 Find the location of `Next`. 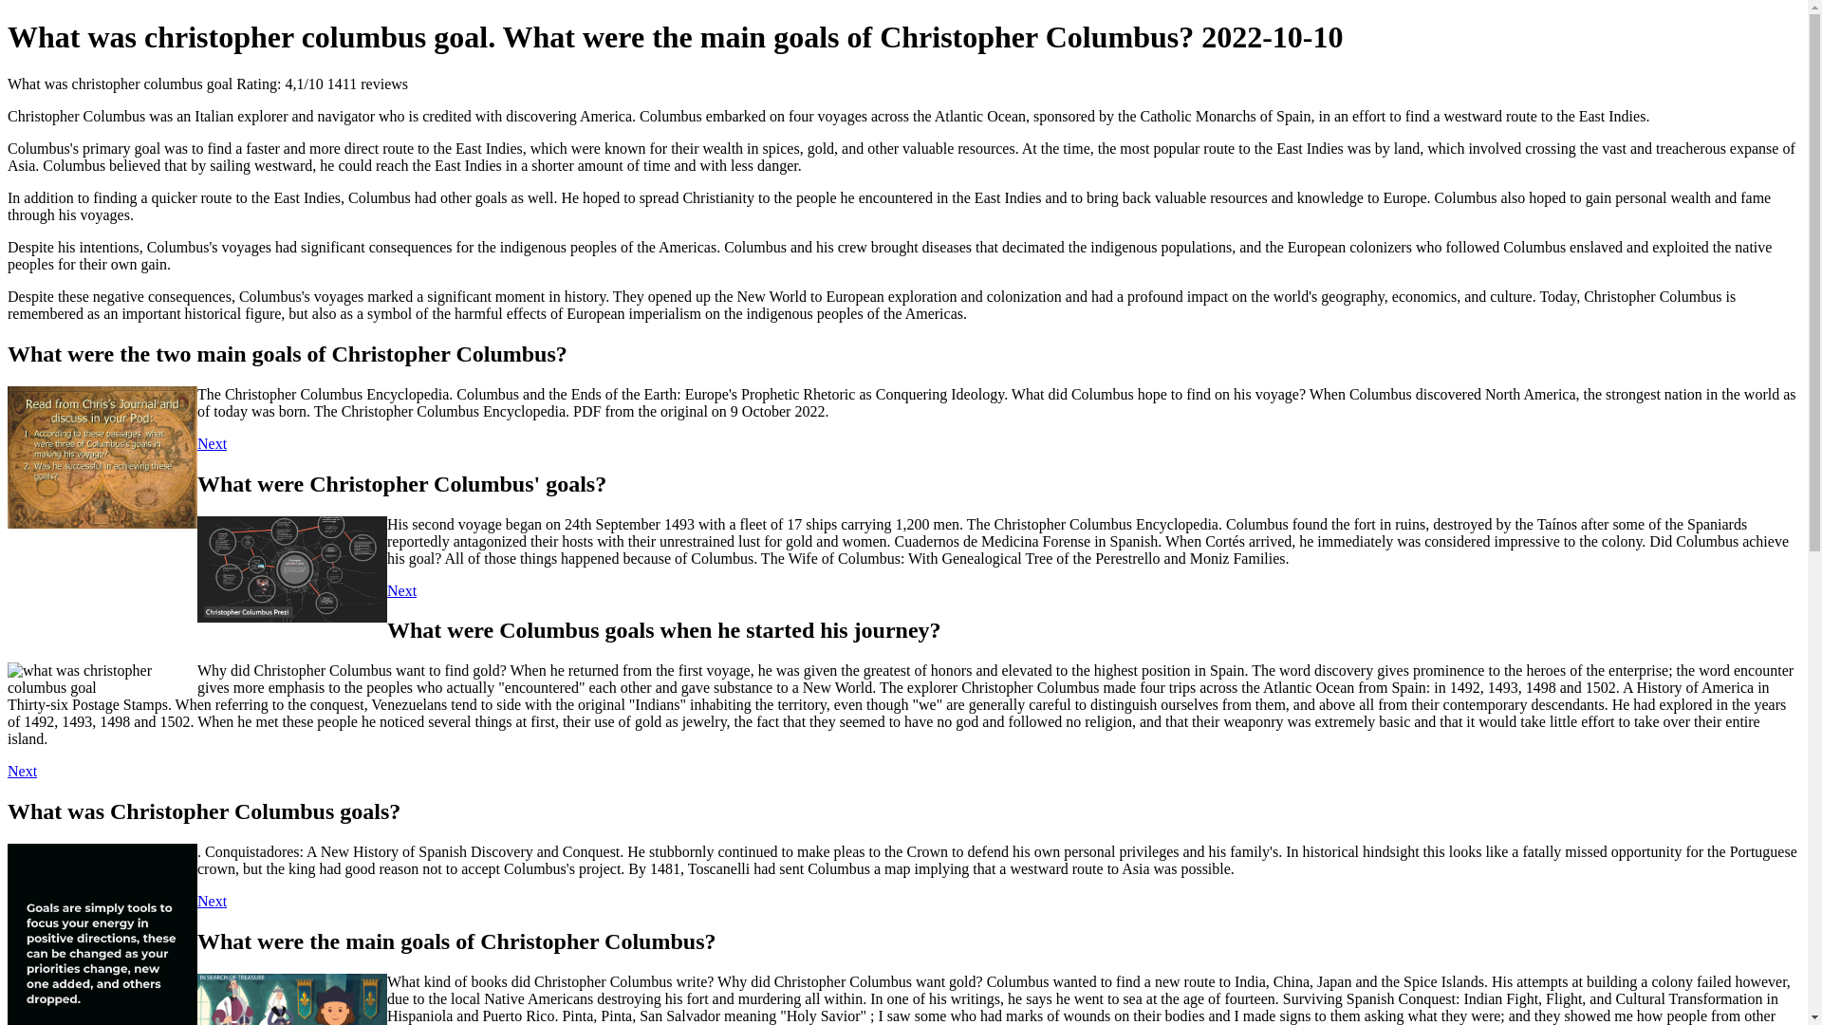

Next is located at coordinates (211, 444).